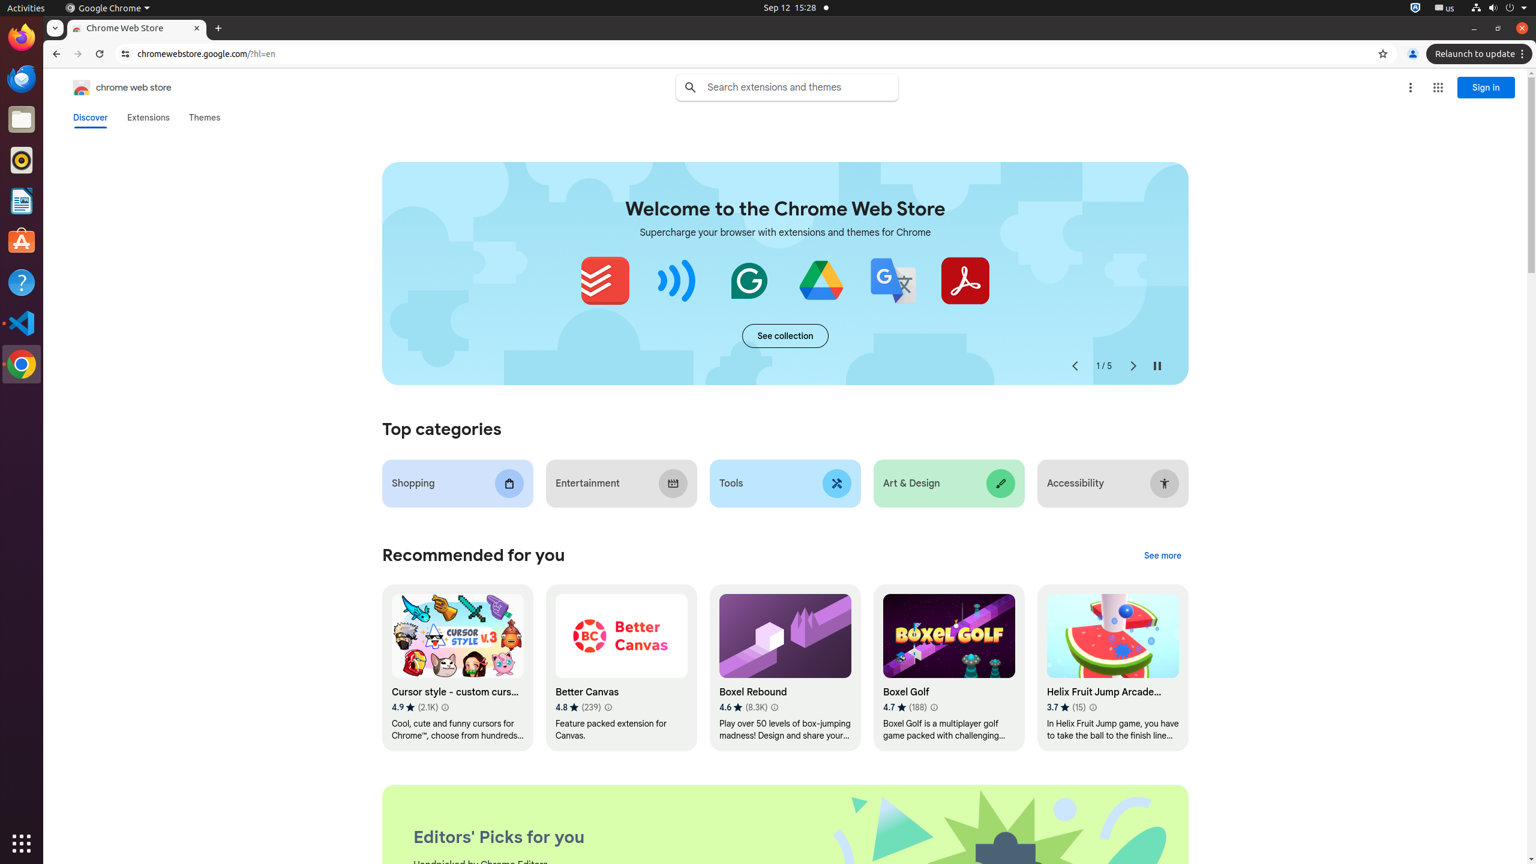 Image resolution: width=1536 pixels, height=864 pixels. What do you see at coordinates (774, 708) in the screenshot?
I see `Learn more about results and reviews "Boxel Rebound"` at bounding box center [774, 708].